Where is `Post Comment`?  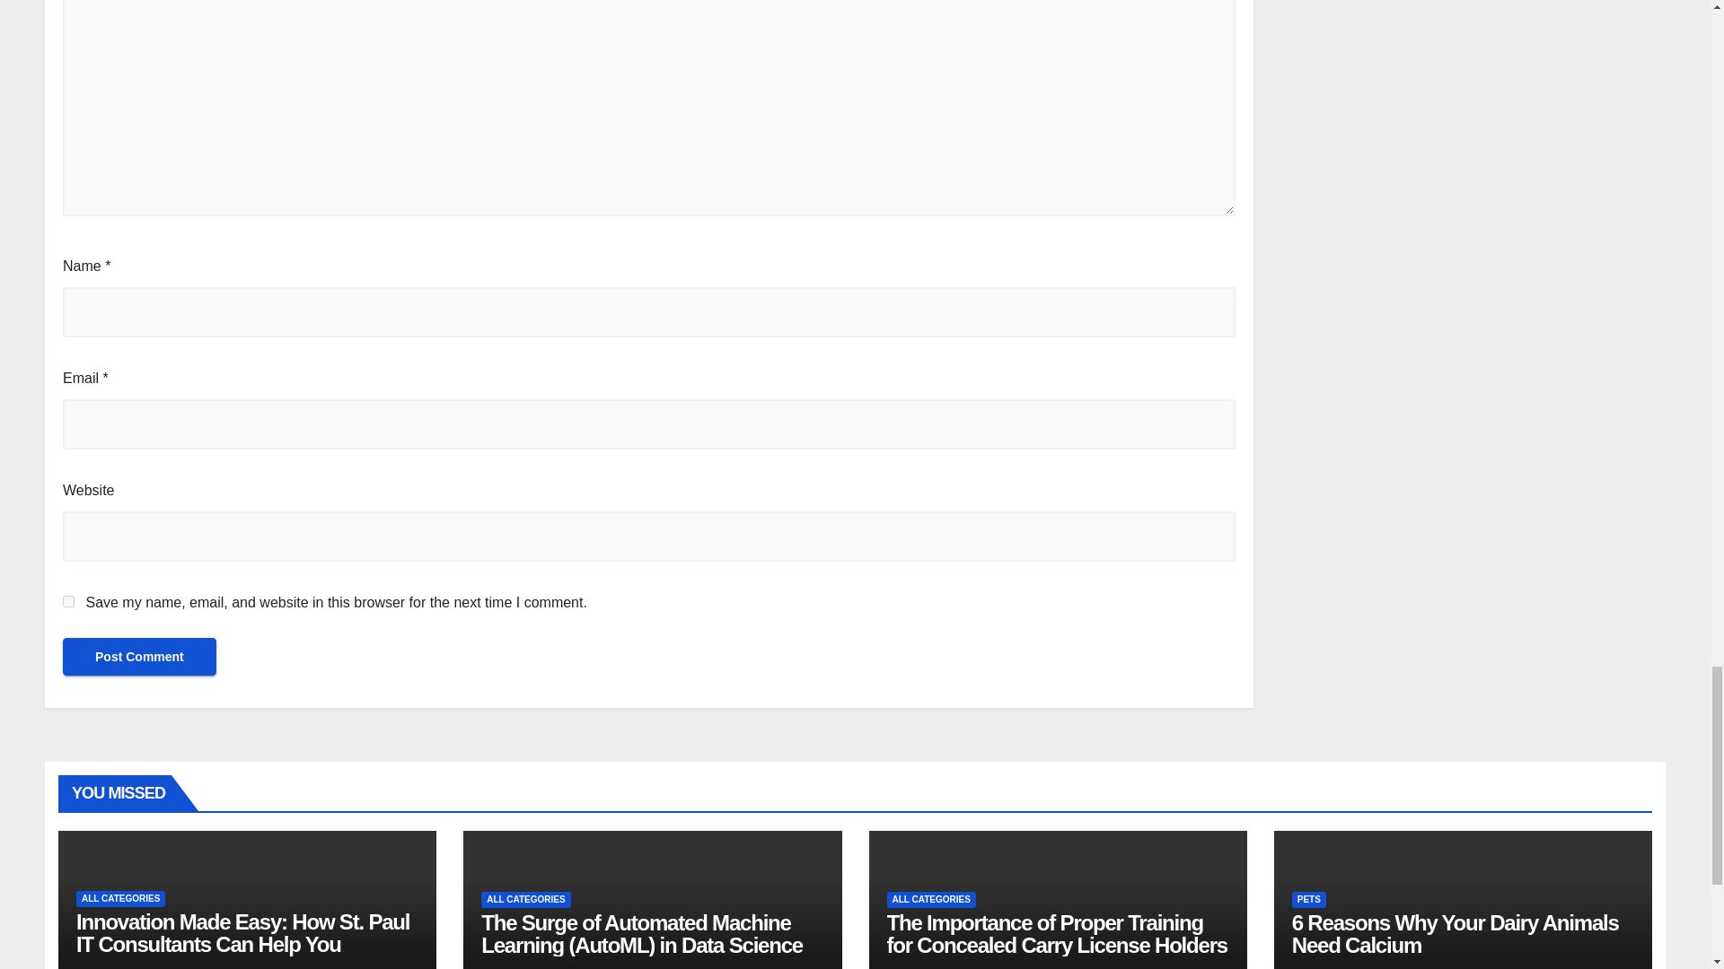 Post Comment is located at coordinates (139, 656).